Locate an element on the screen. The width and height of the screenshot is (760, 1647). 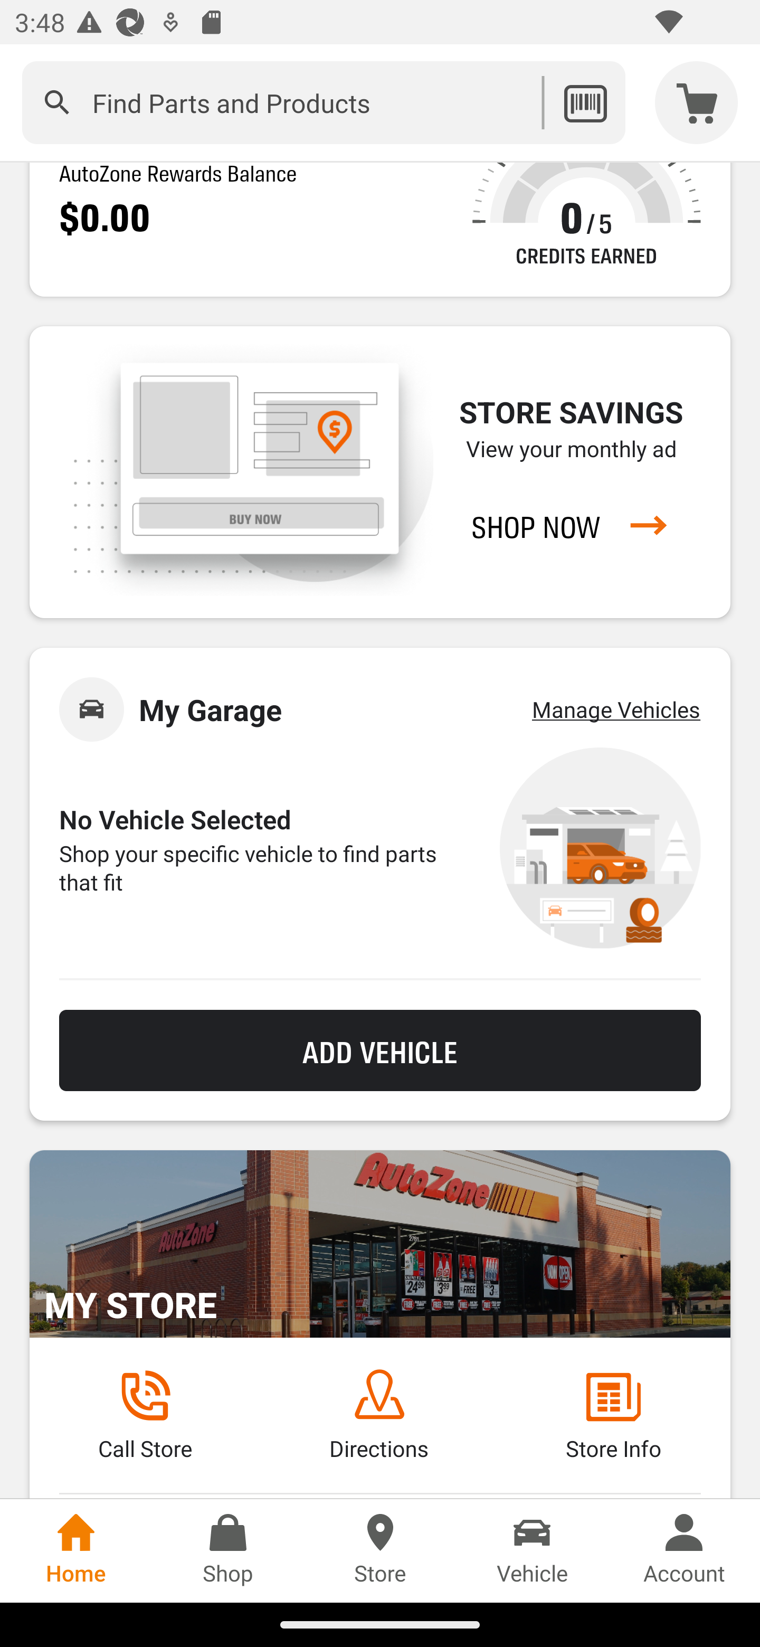
Shop is located at coordinates (228, 1550).